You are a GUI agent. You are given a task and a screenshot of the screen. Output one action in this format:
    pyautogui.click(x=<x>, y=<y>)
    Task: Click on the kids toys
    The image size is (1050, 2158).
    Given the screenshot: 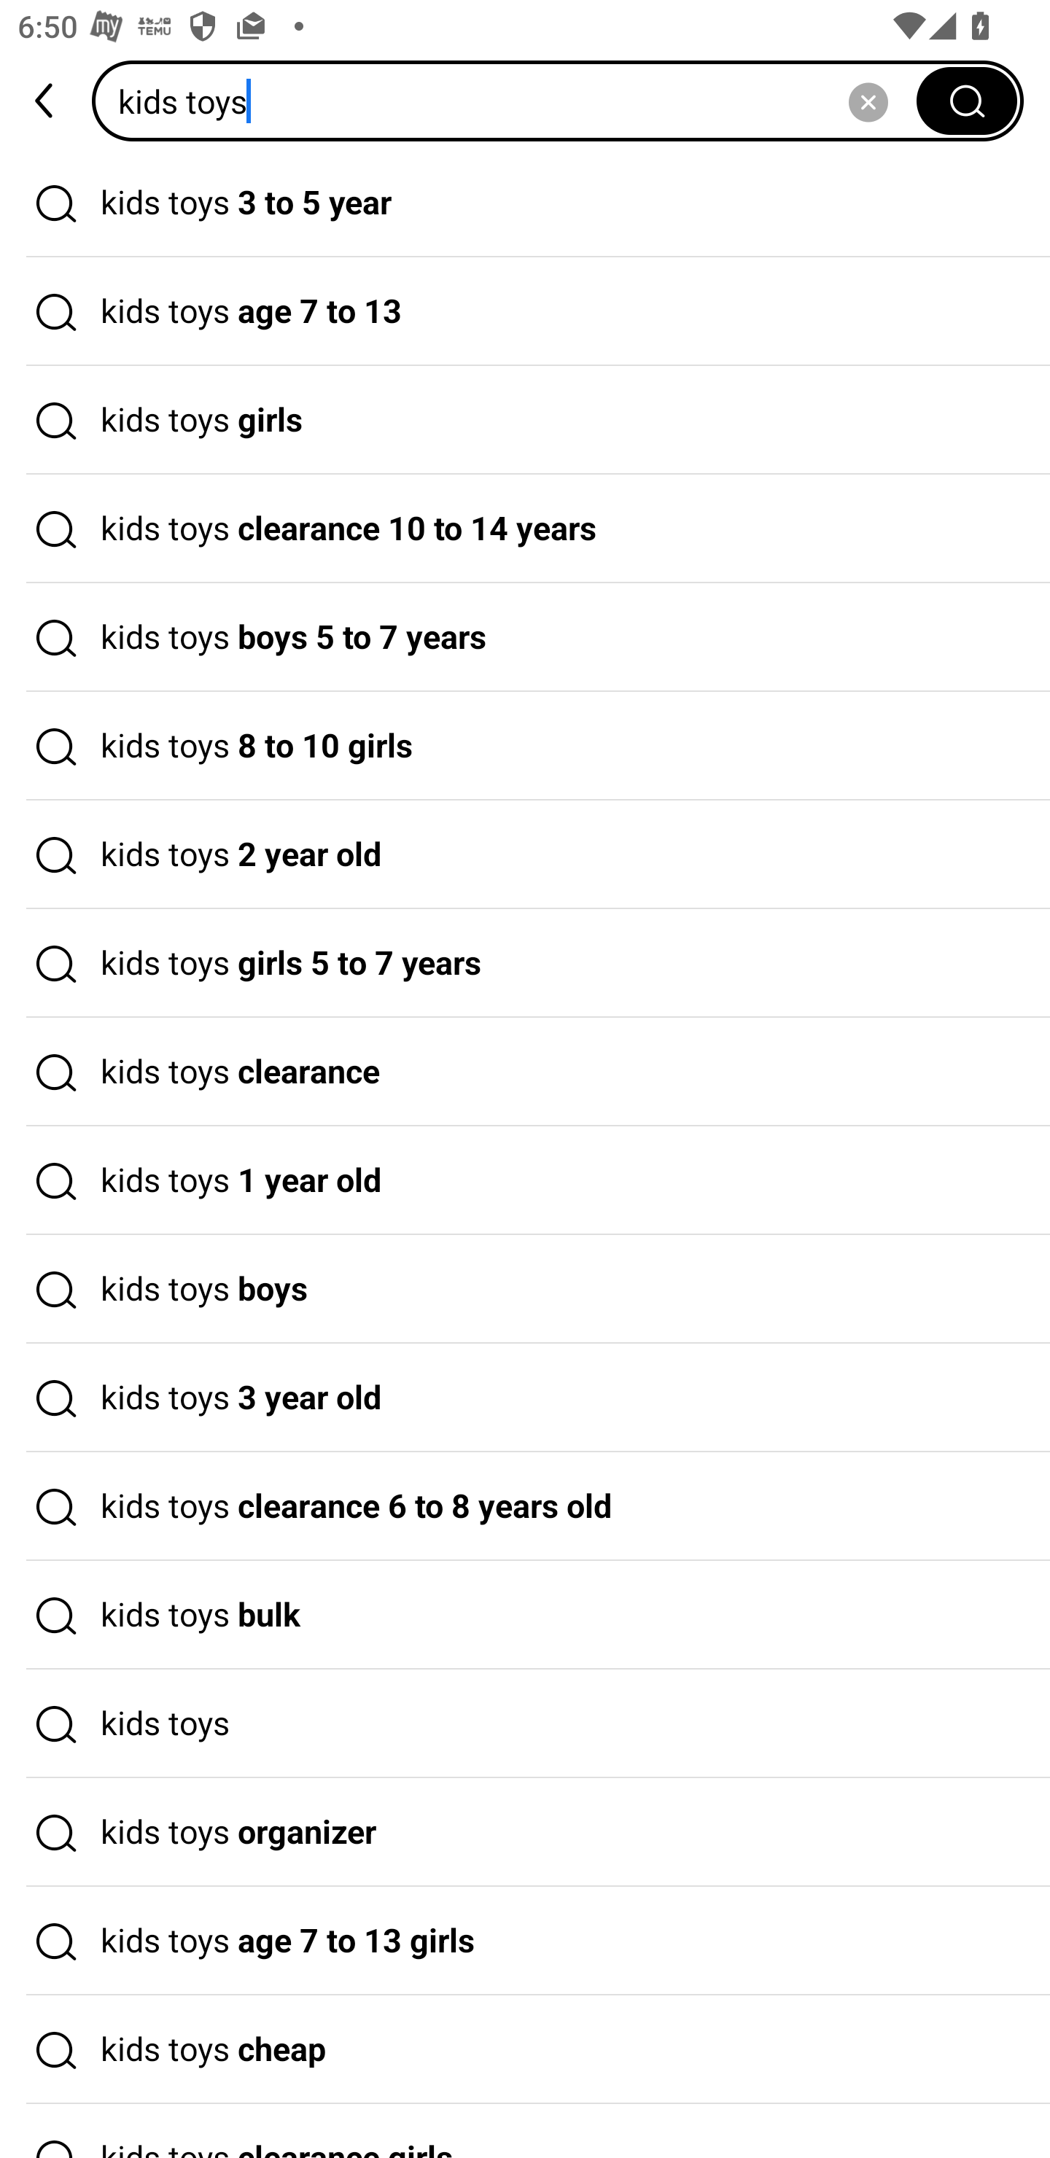 What is the action you would take?
    pyautogui.click(x=525, y=1724)
    